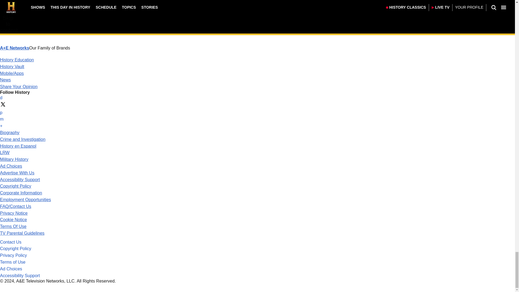 This screenshot has width=519, height=292. I want to click on Visit Ad Choices, so click(11, 166).